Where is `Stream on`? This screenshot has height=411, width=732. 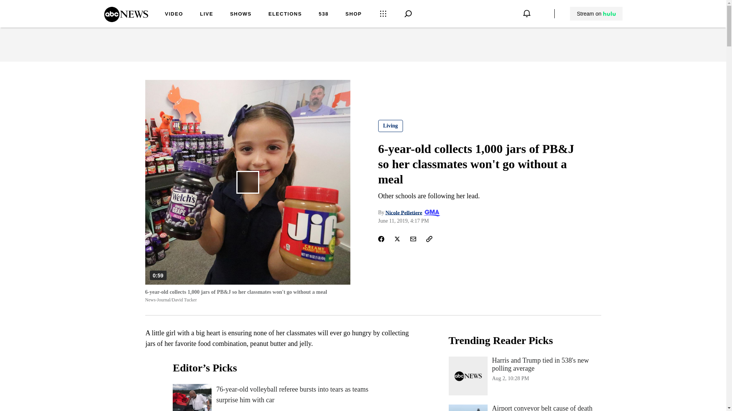
Stream on is located at coordinates (596, 14).